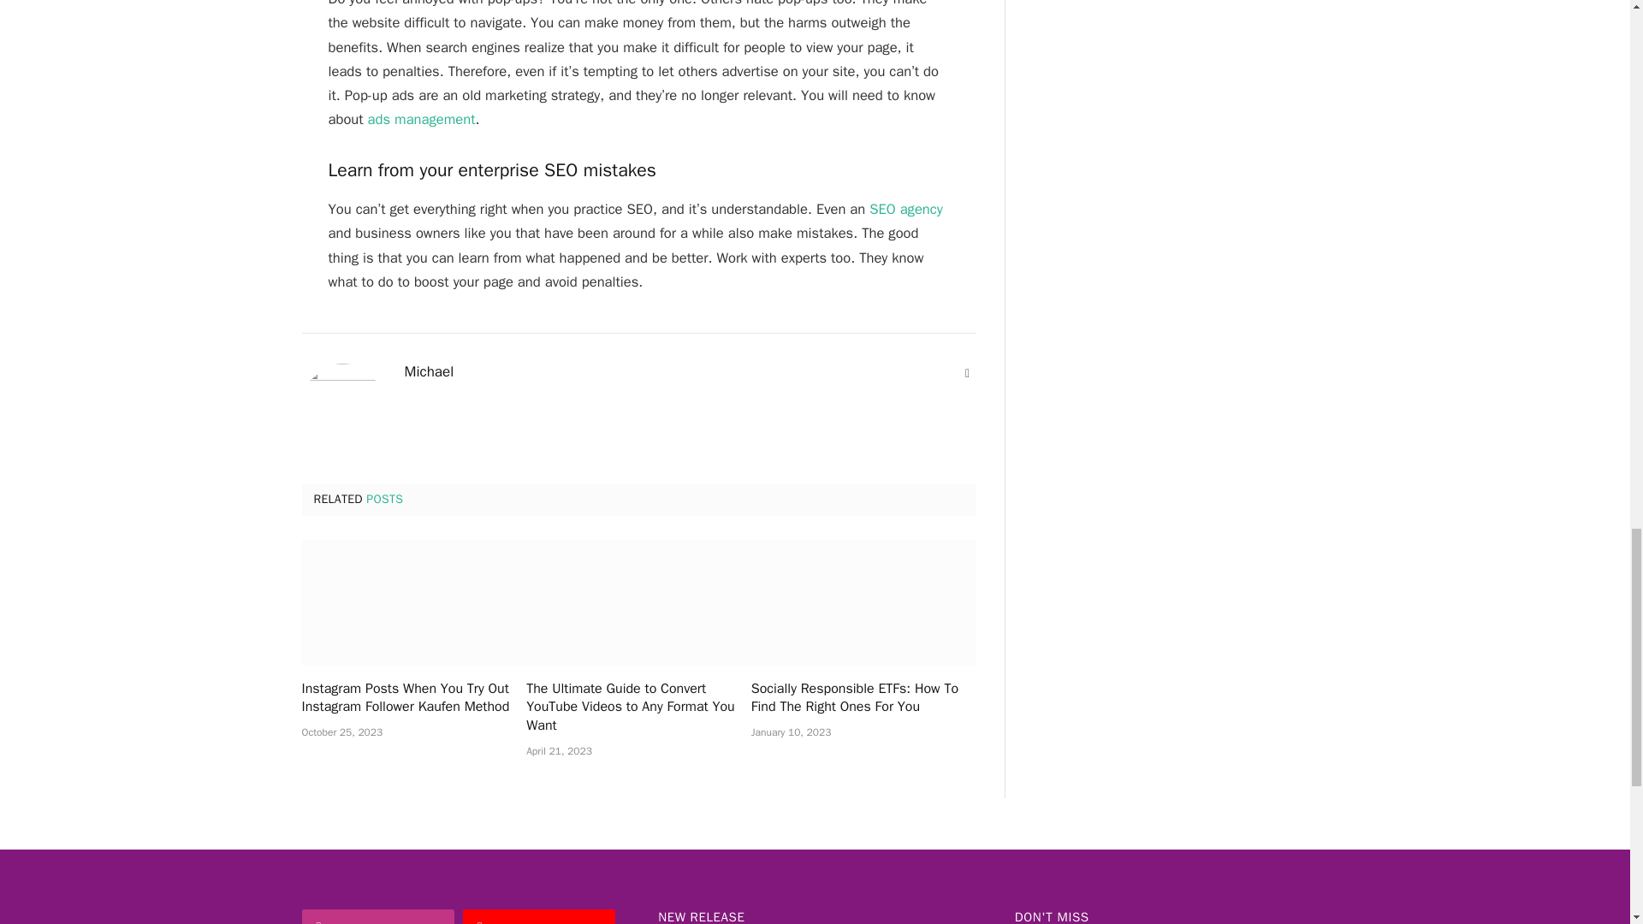  I want to click on Michael, so click(428, 371).